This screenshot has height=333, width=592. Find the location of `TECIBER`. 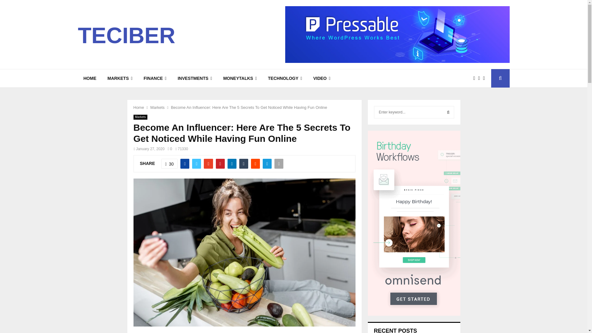

TECIBER is located at coordinates (126, 35).